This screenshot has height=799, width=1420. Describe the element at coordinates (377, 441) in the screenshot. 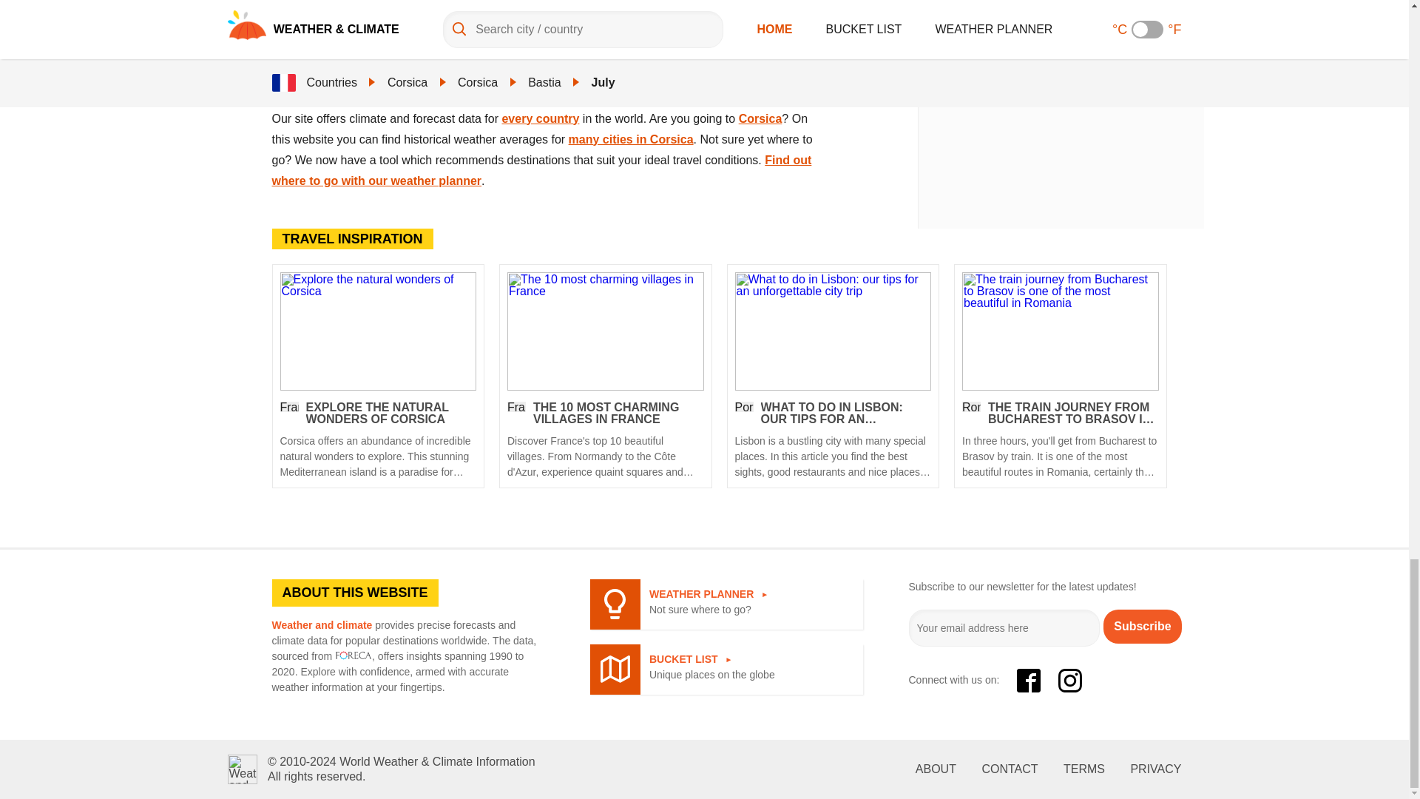

I see `Explore the natural wonders of Corsica ` at that location.